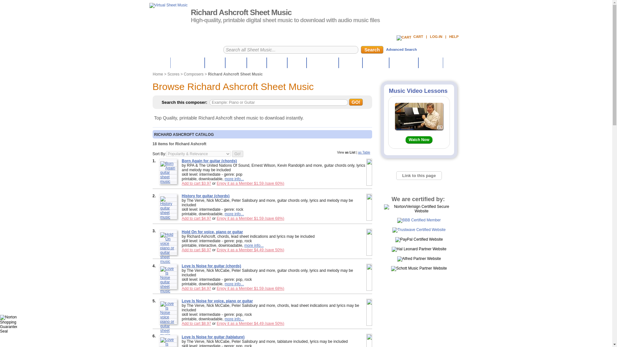 The image size is (617, 347). I want to click on Get Support, so click(454, 37).